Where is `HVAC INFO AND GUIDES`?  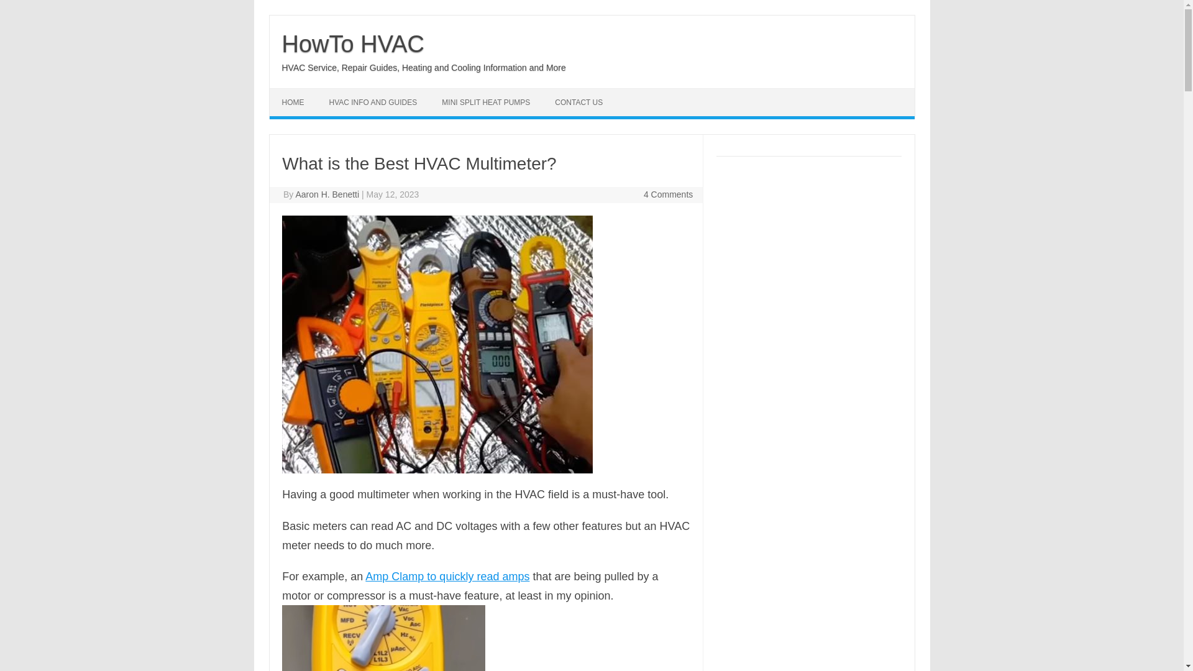 HVAC INFO AND GUIDES is located at coordinates (373, 102).